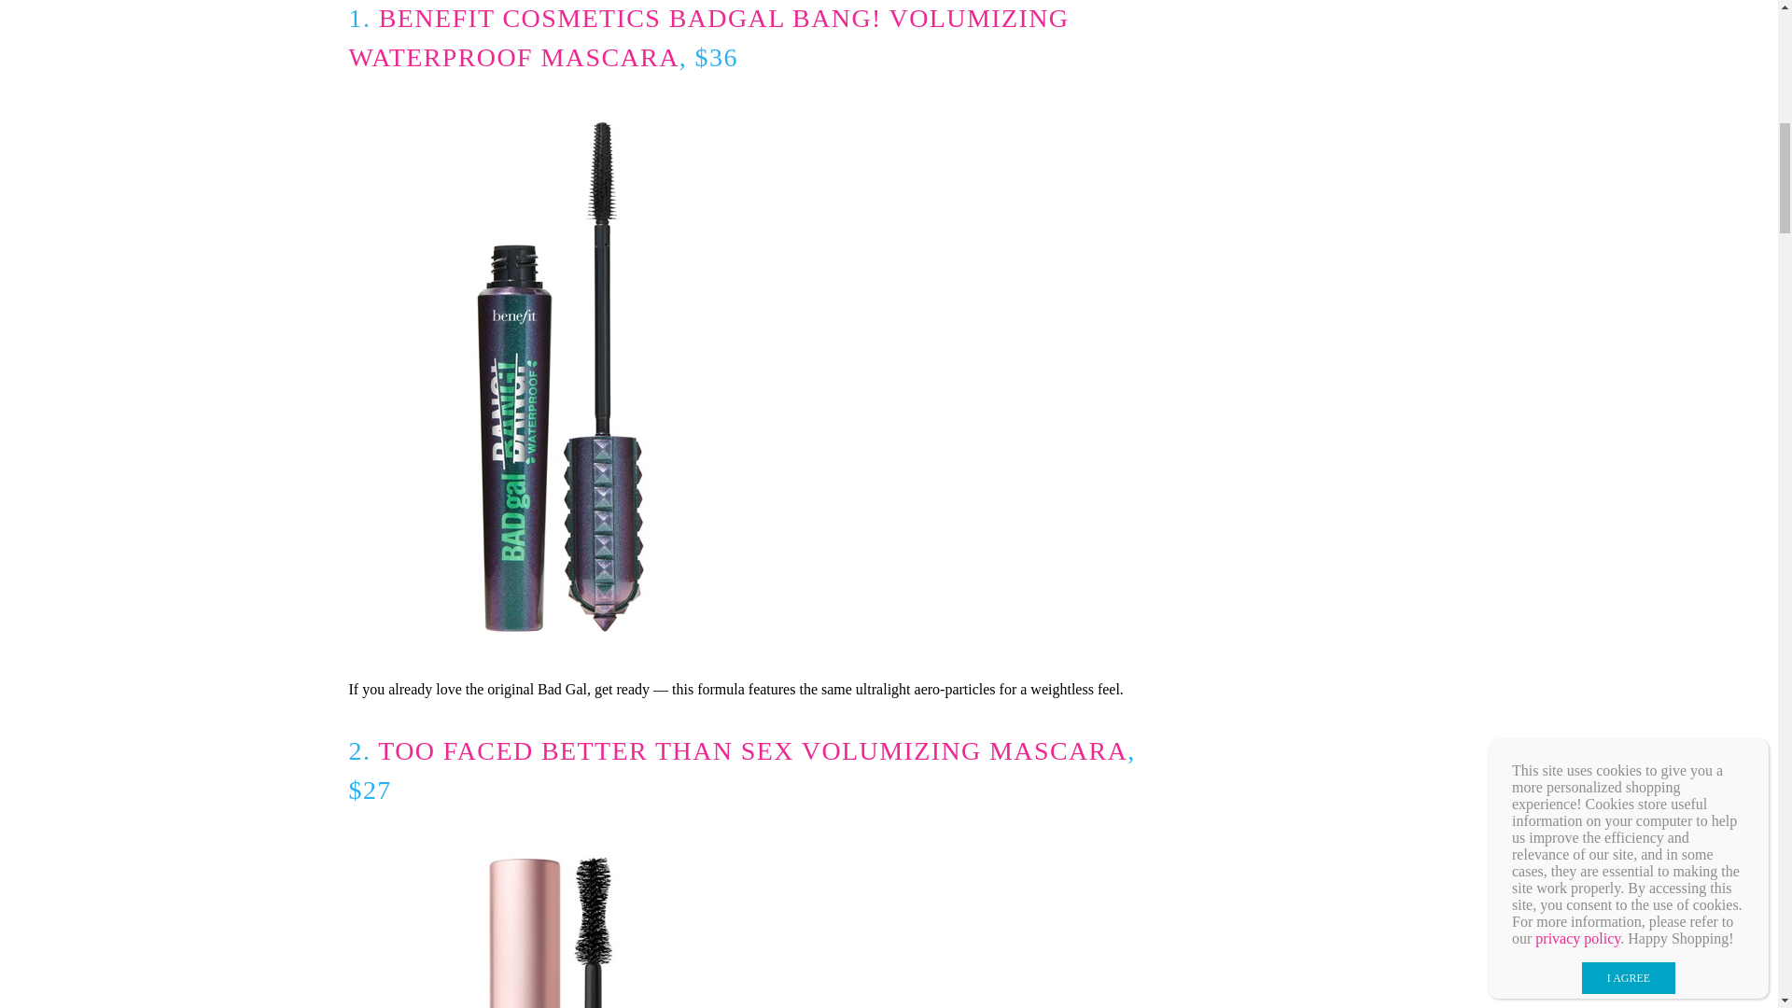 Image resolution: width=1792 pixels, height=1008 pixels. What do you see at coordinates (709, 37) in the screenshot?
I see `BENEFIT COSMETICS BADGAL BANG! VOLUMIZING WATERPROOF MASCARA` at bounding box center [709, 37].